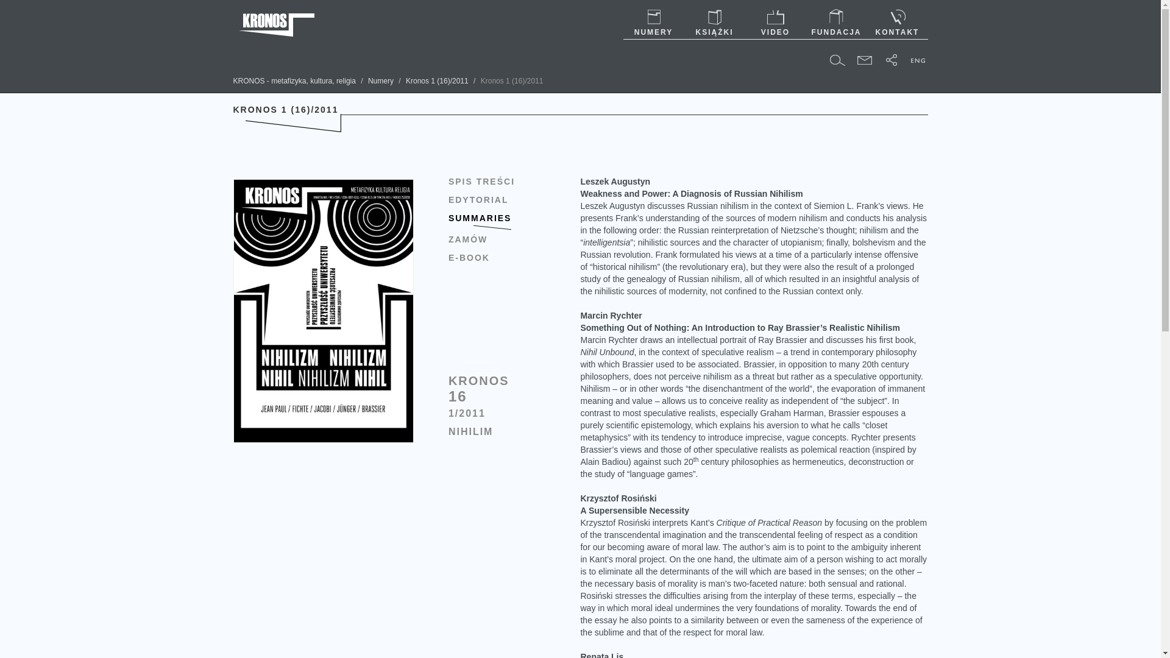  Describe the element at coordinates (497, 203) in the screenshot. I see `EDYTORIAL` at that location.